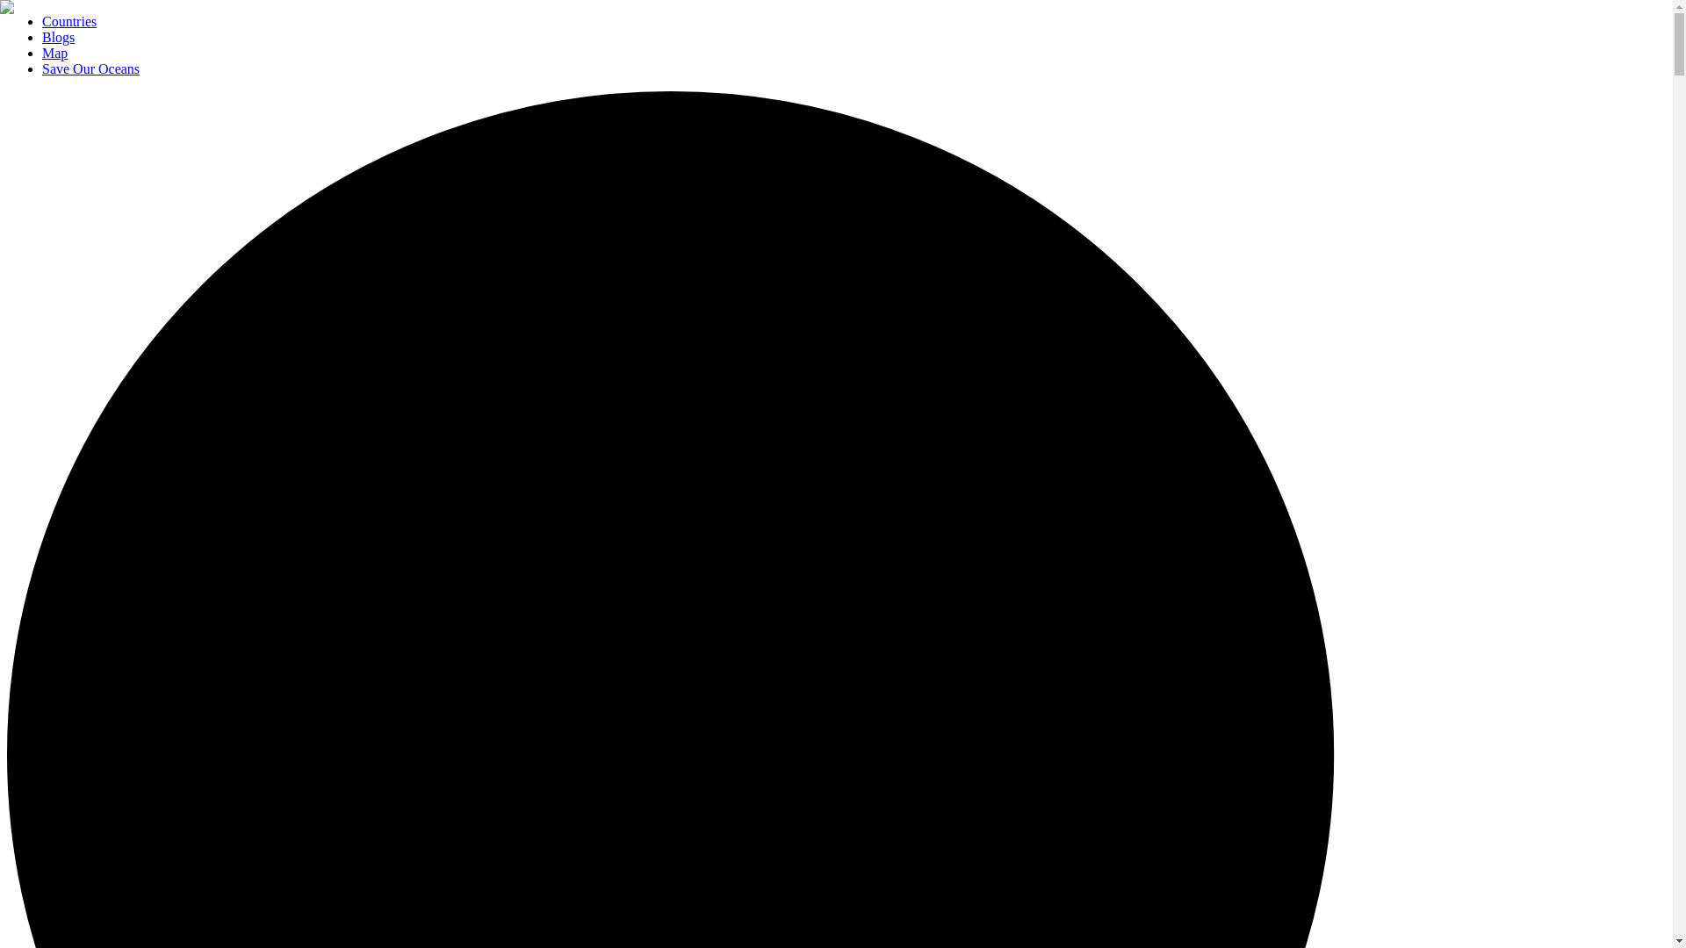 Image resolution: width=1686 pixels, height=948 pixels. Describe the element at coordinates (68, 21) in the screenshot. I see `Countries` at that location.